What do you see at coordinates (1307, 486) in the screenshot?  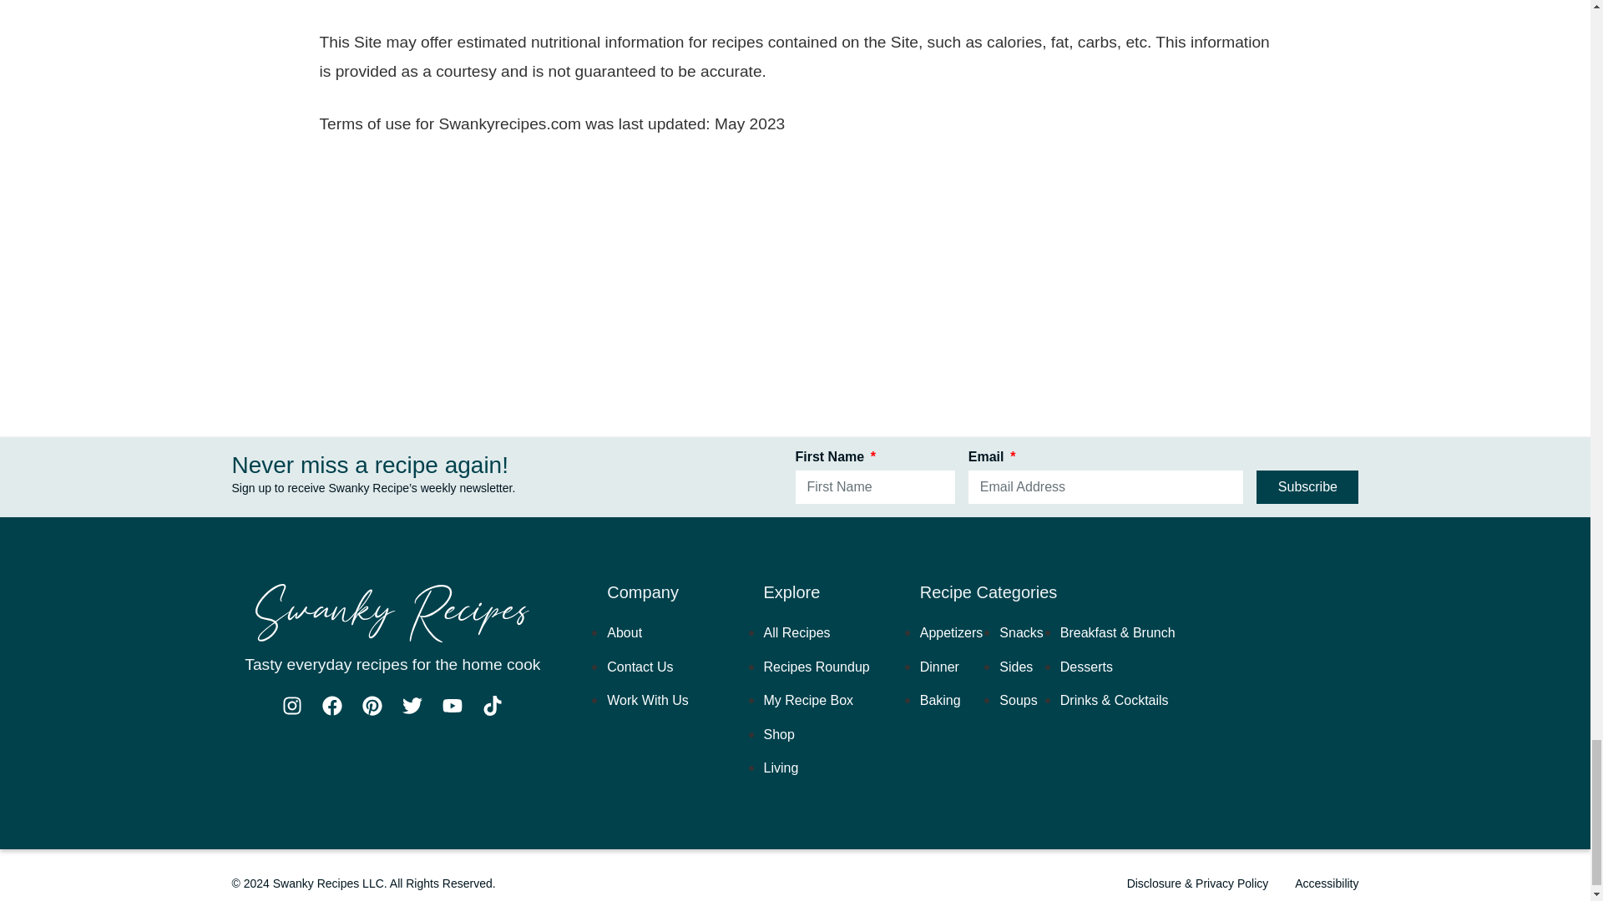 I see `Subscribe` at bounding box center [1307, 486].